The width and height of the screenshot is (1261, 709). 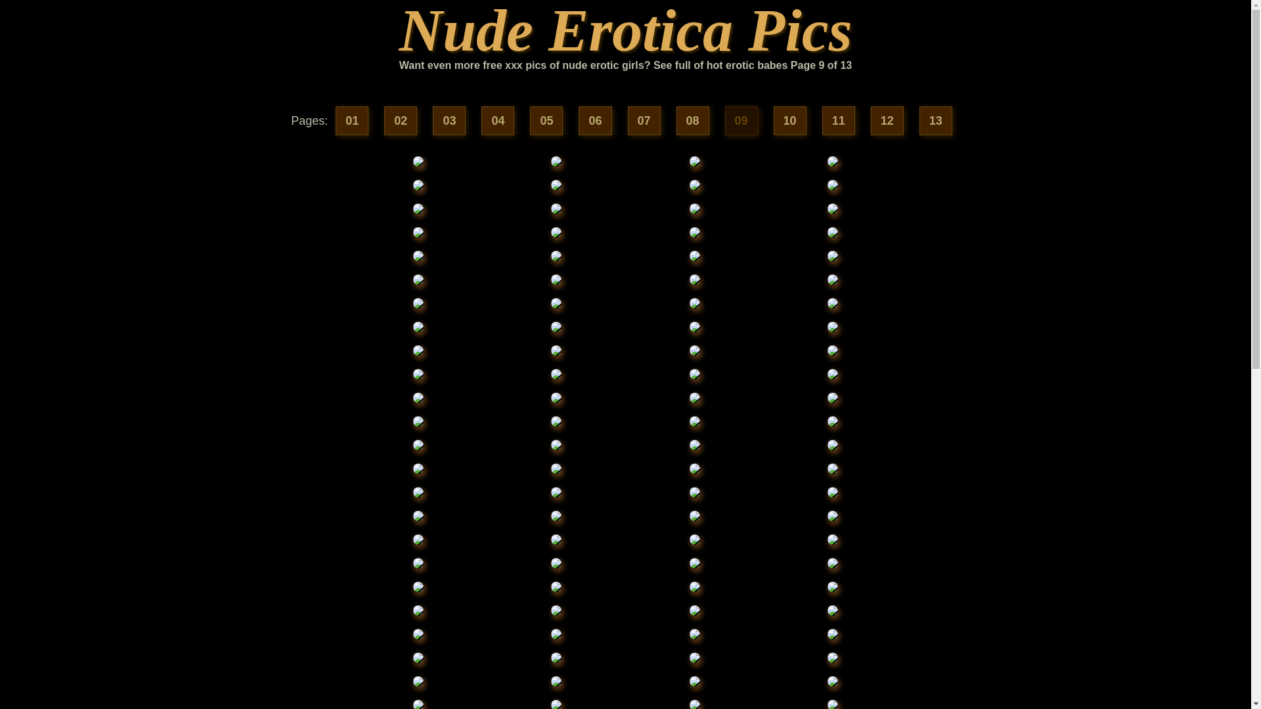 What do you see at coordinates (595, 121) in the screenshot?
I see `06` at bounding box center [595, 121].